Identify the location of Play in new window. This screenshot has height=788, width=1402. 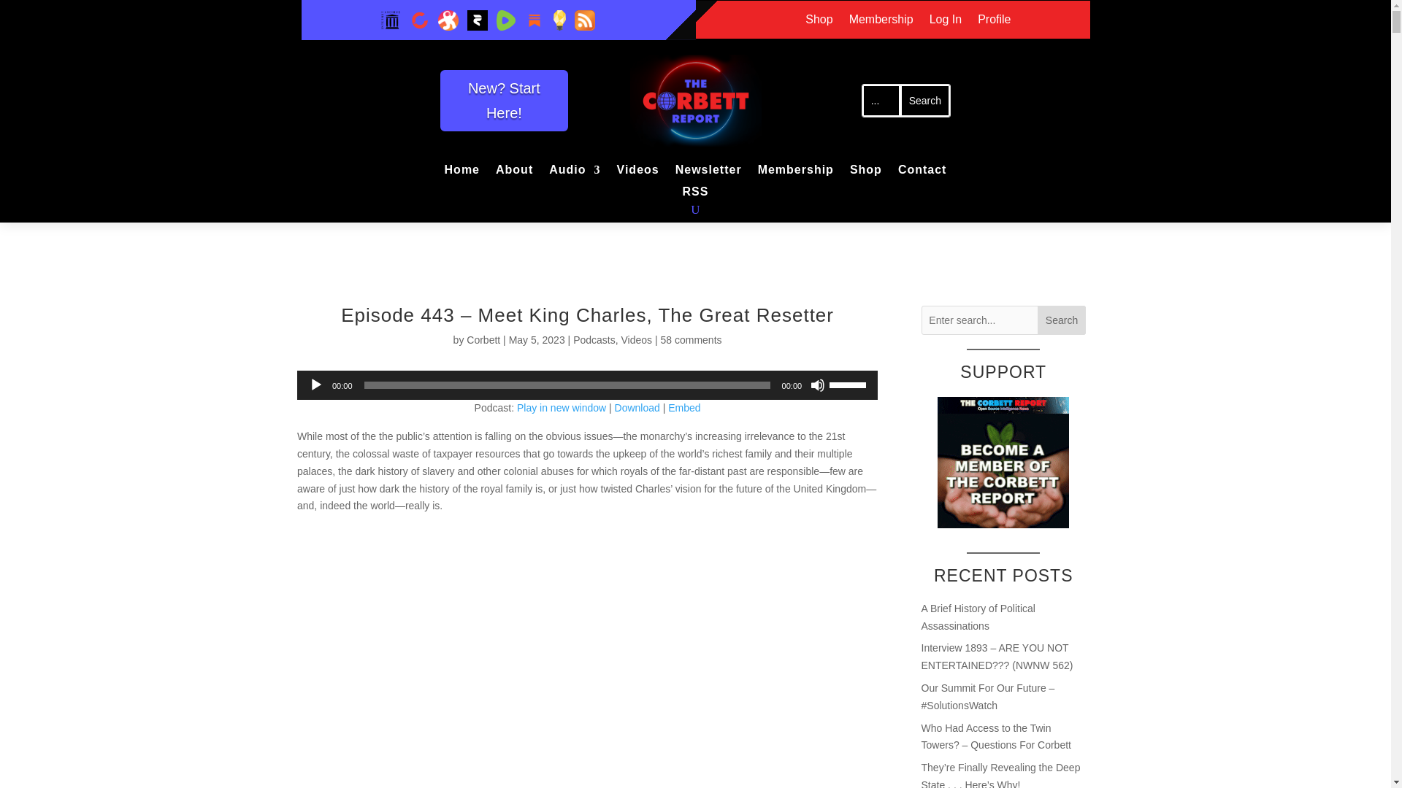
(561, 407).